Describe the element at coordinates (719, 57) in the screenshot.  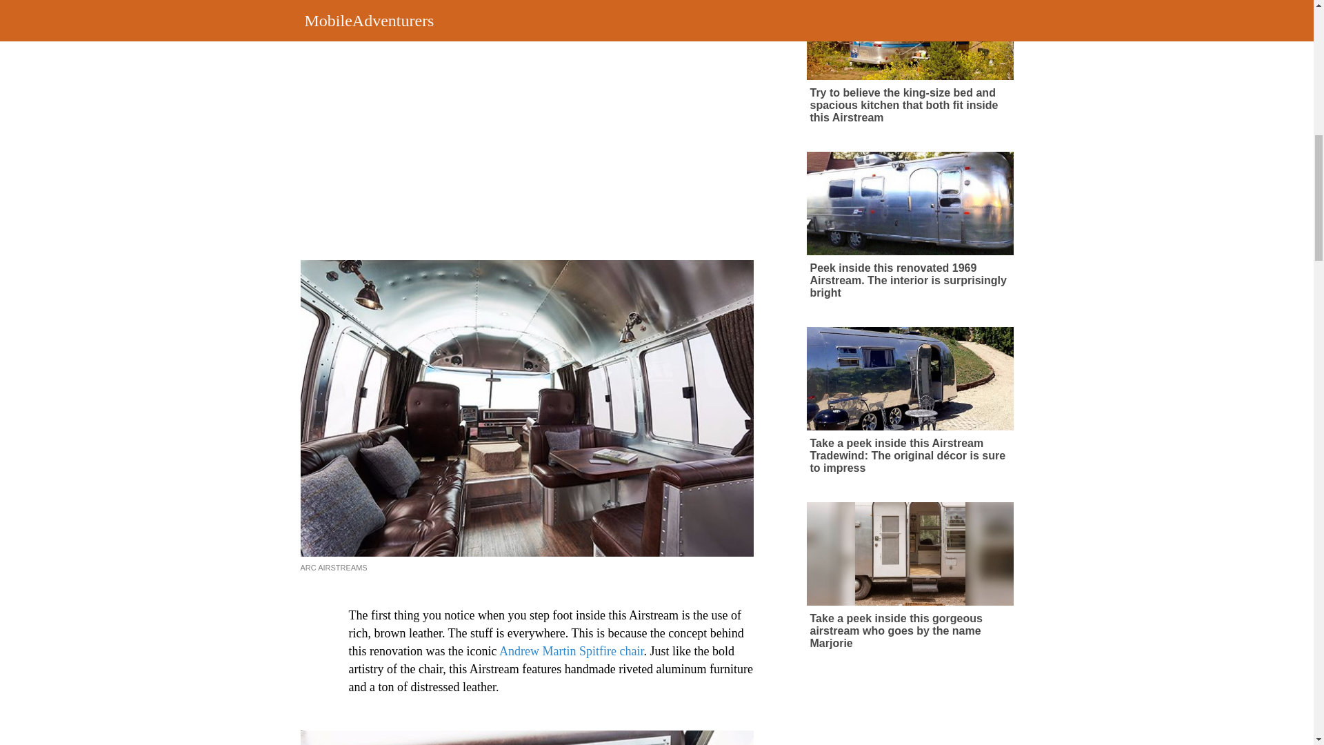
I see `Privacy Policy` at that location.